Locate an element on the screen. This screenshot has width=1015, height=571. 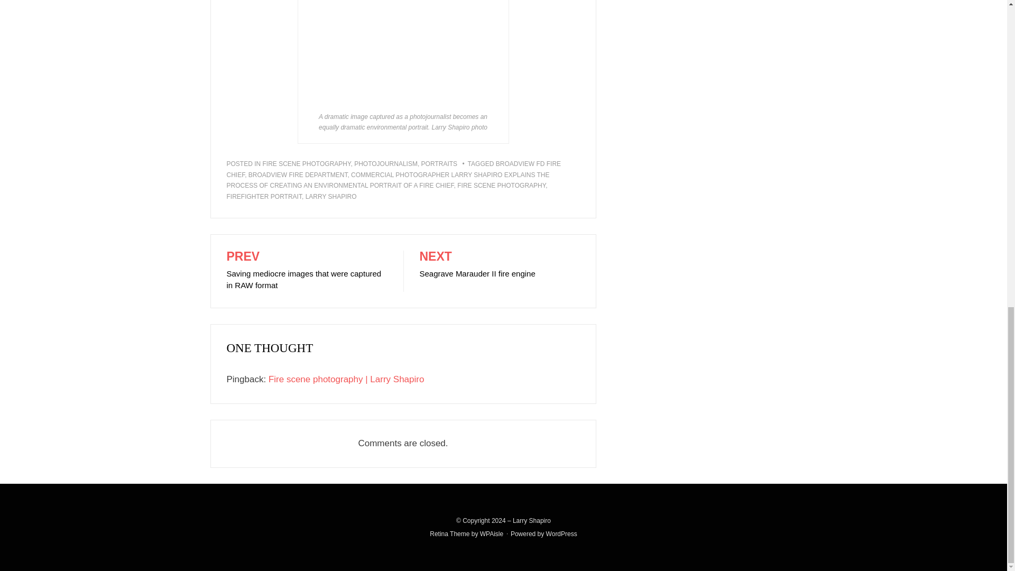
WPAisle is located at coordinates (307, 271).